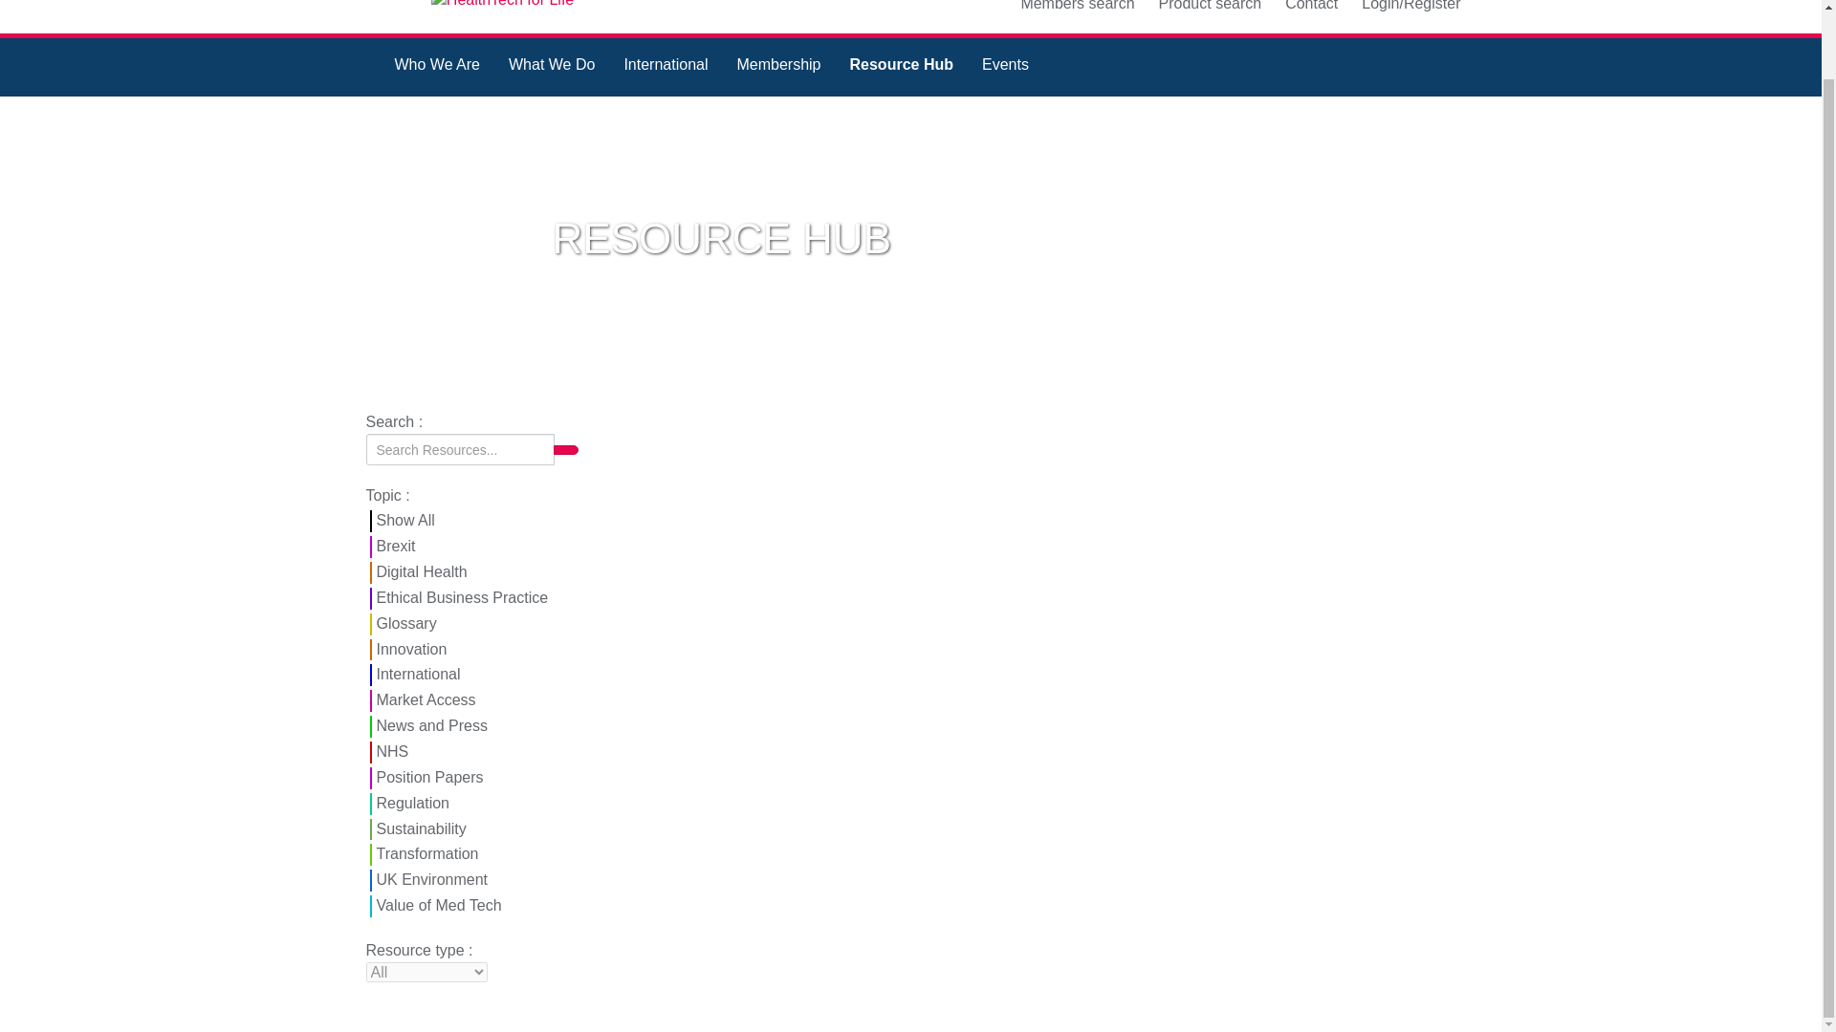 The image size is (1836, 1032). I want to click on Events, so click(1004, 67).